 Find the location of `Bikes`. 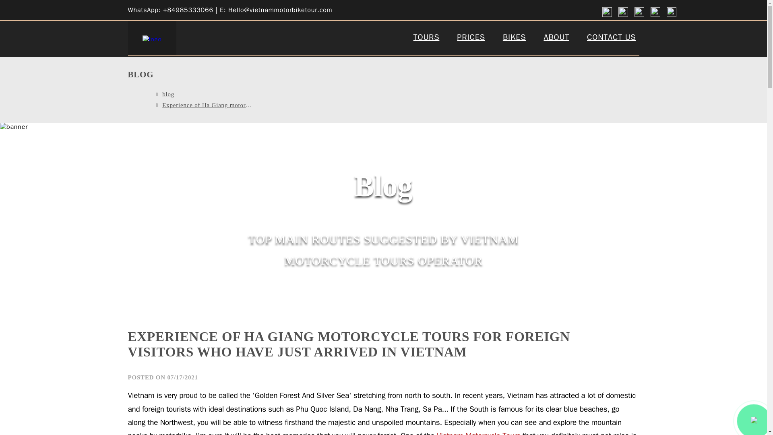

Bikes is located at coordinates (515, 38).